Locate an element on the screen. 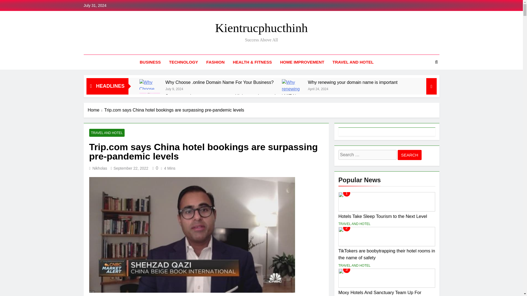 The image size is (527, 296). TRAVEL AND HOTEL is located at coordinates (106, 133).